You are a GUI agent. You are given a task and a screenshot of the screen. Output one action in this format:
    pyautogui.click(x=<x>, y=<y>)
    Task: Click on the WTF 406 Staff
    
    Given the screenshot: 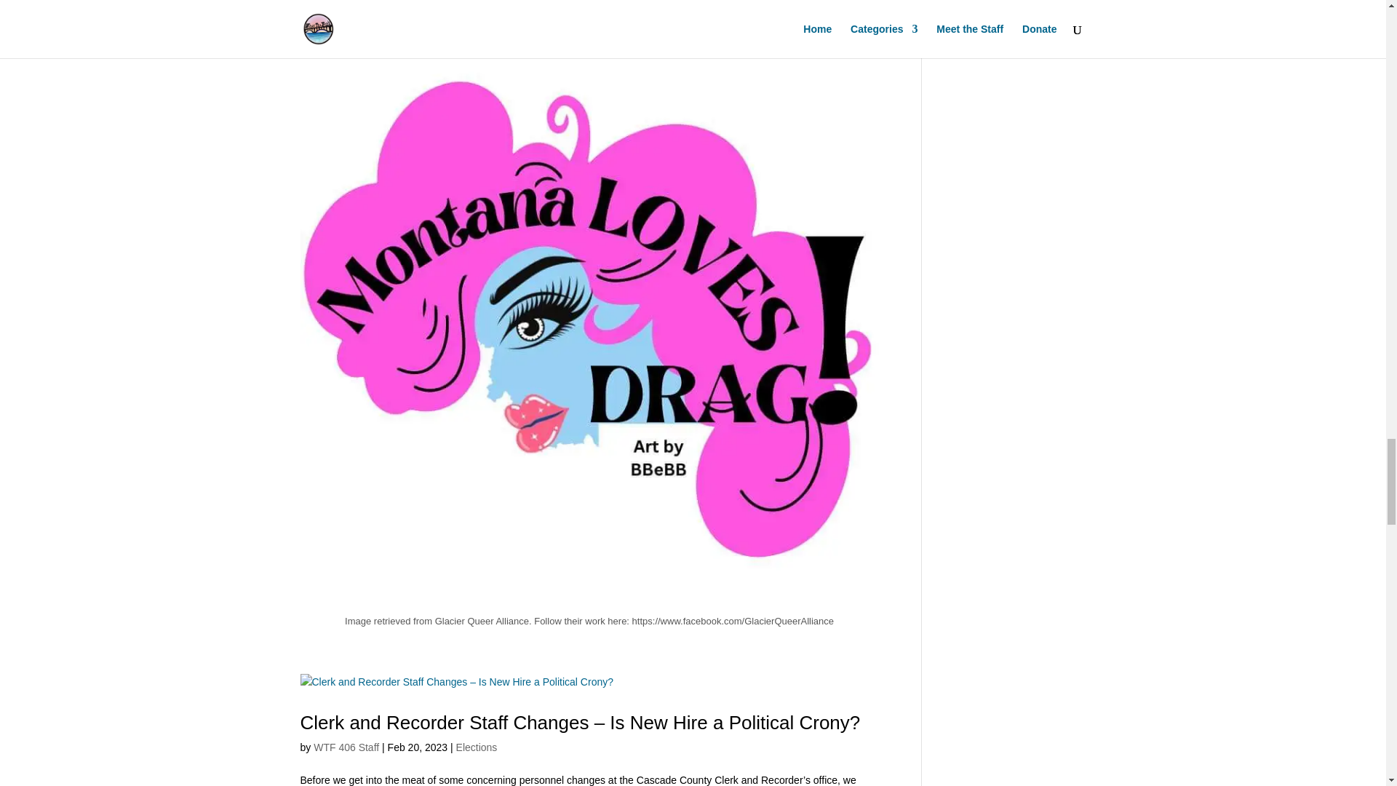 What is the action you would take?
    pyautogui.click(x=346, y=747)
    